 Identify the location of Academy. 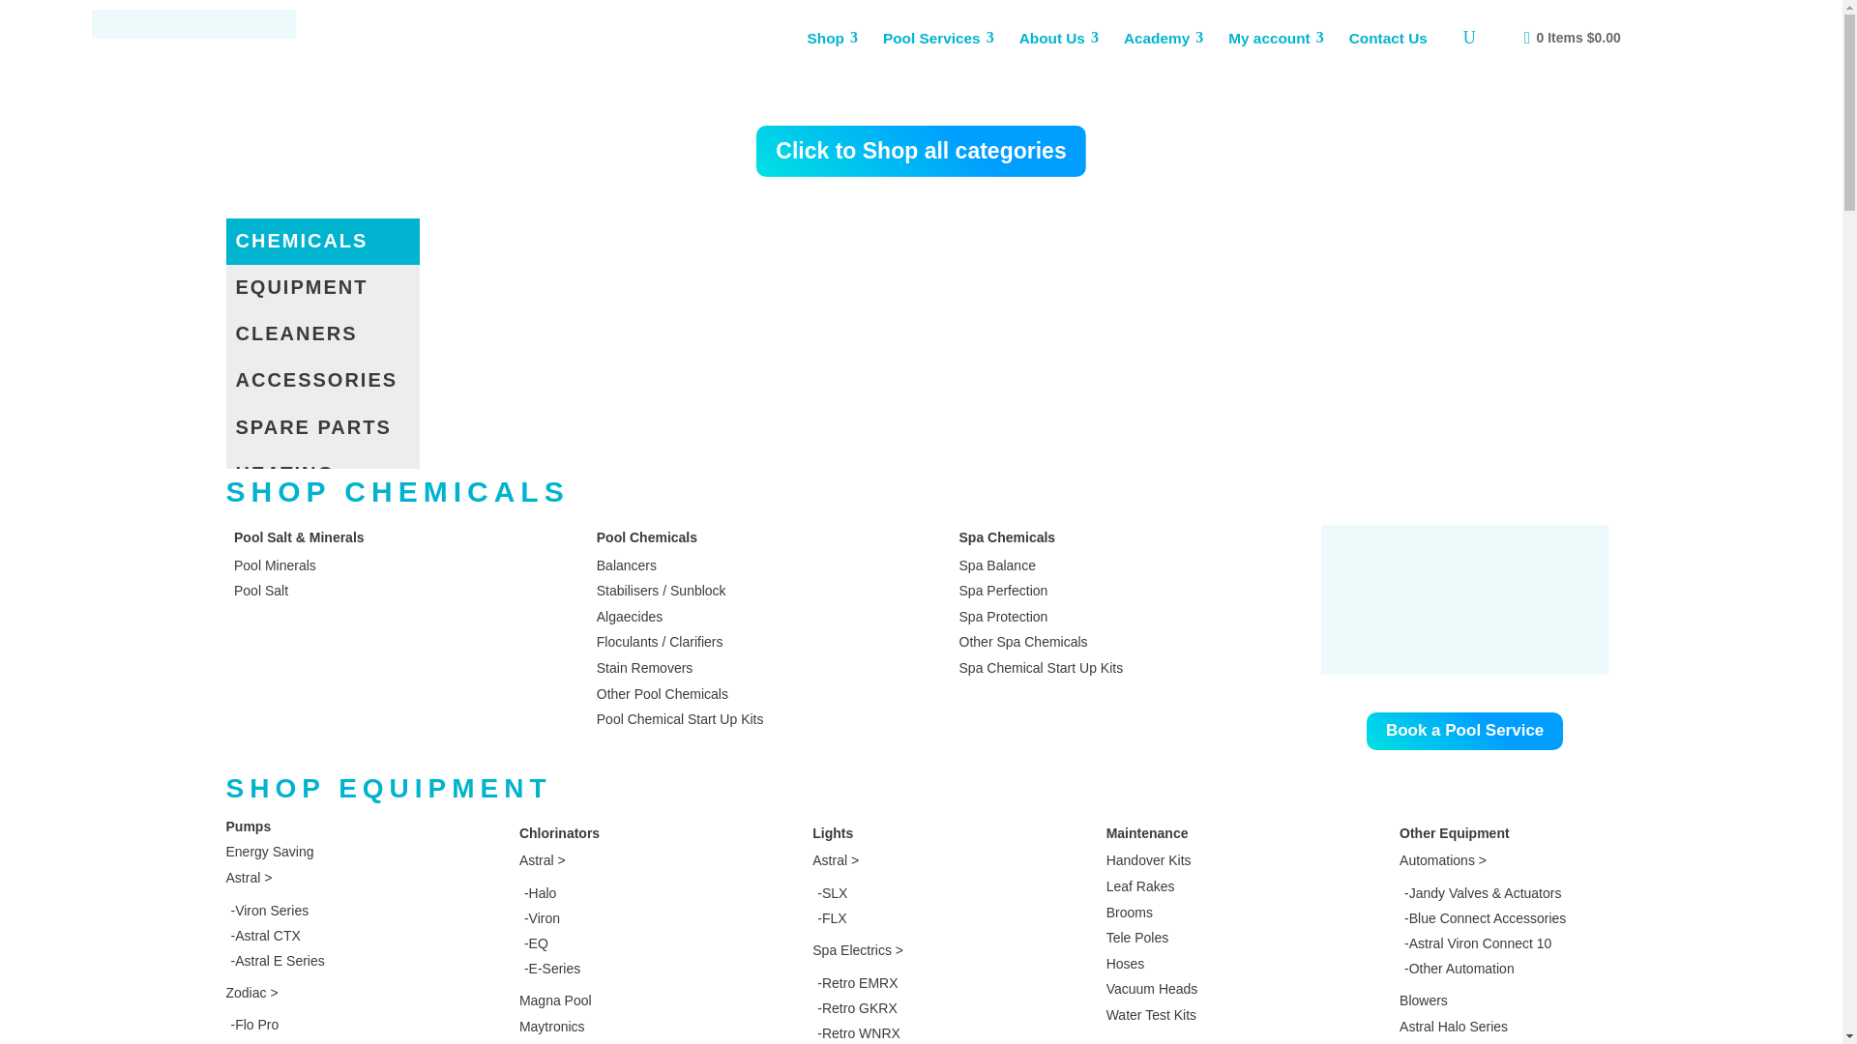
(1164, 39).